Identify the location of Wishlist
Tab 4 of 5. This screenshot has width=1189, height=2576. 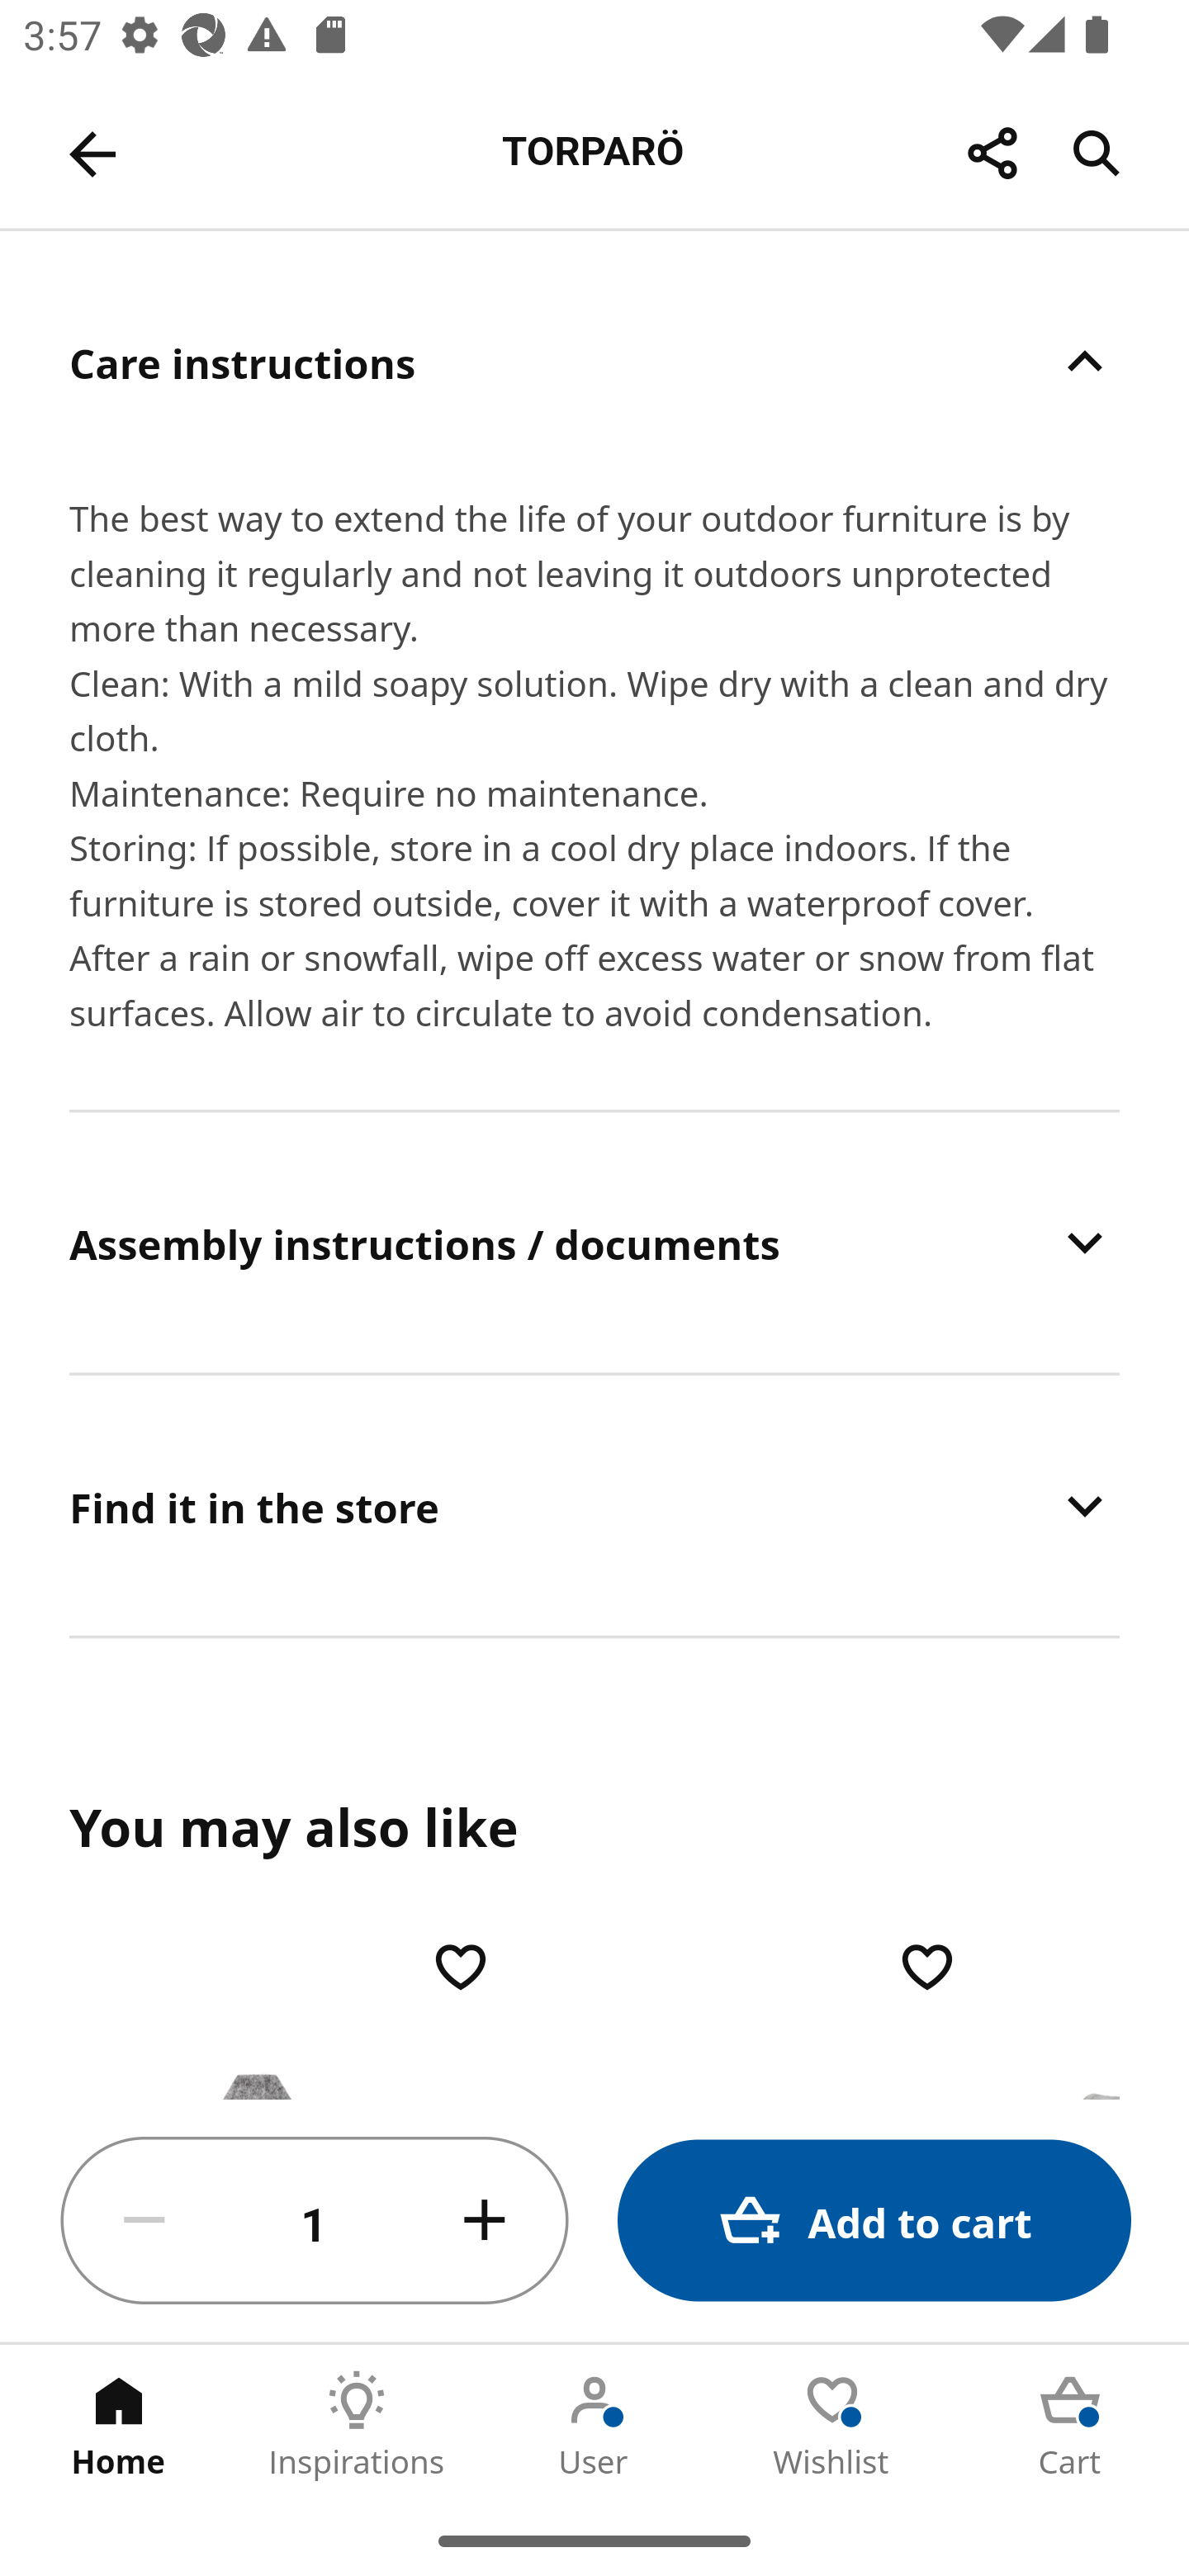
(832, 2425).